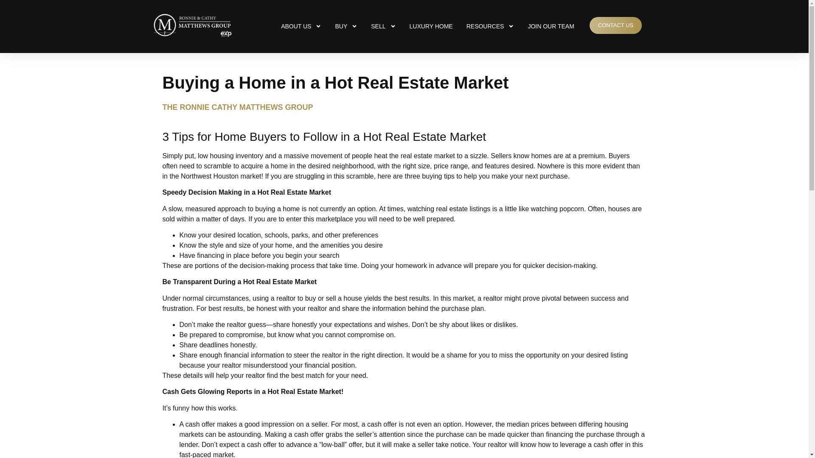 This screenshot has width=815, height=458. Describe the element at coordinates (346, 26) in the screenshot. I see `BUY` at that location.